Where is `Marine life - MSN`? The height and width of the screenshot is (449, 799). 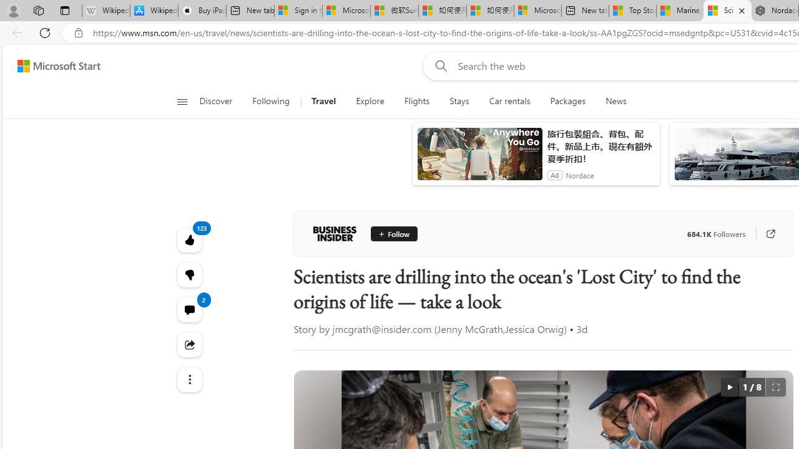
Marine life - MSN is located at coordinates (680, 11).